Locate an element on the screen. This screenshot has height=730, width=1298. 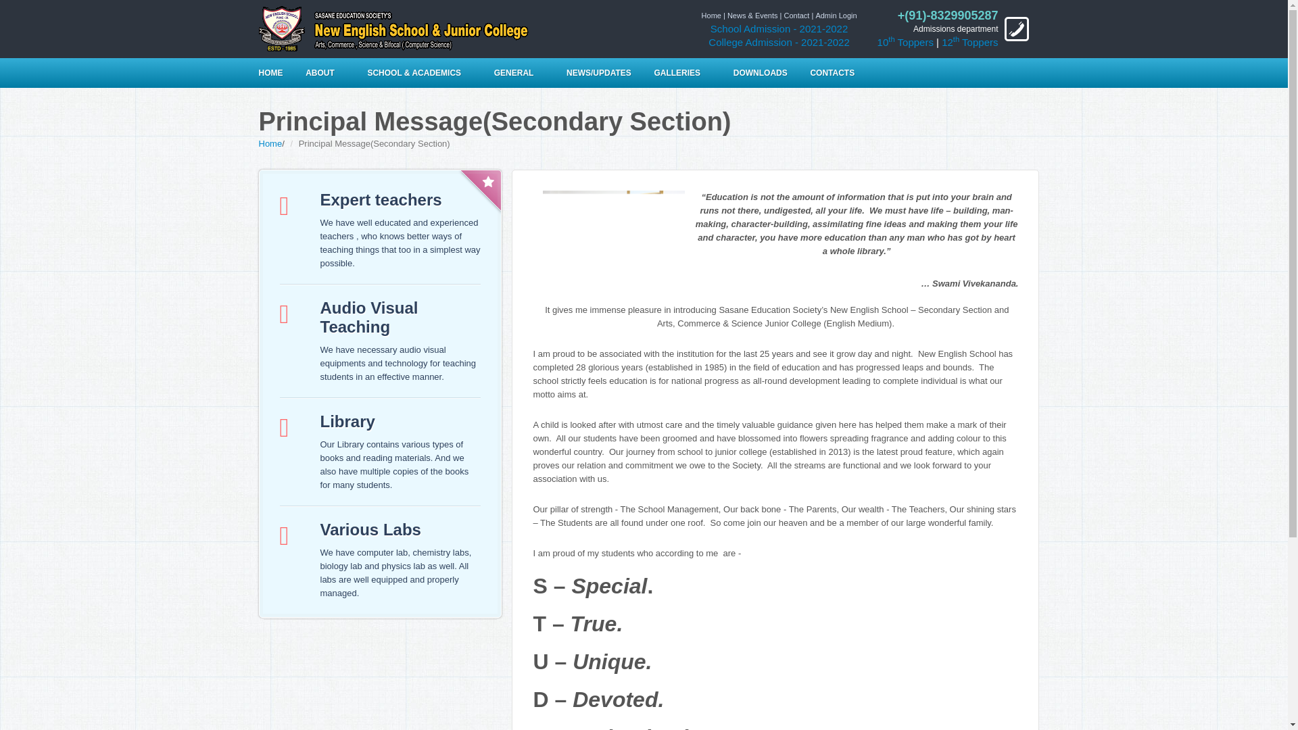
School Admission - 2021-2022 is located at coordinates (779, 28).